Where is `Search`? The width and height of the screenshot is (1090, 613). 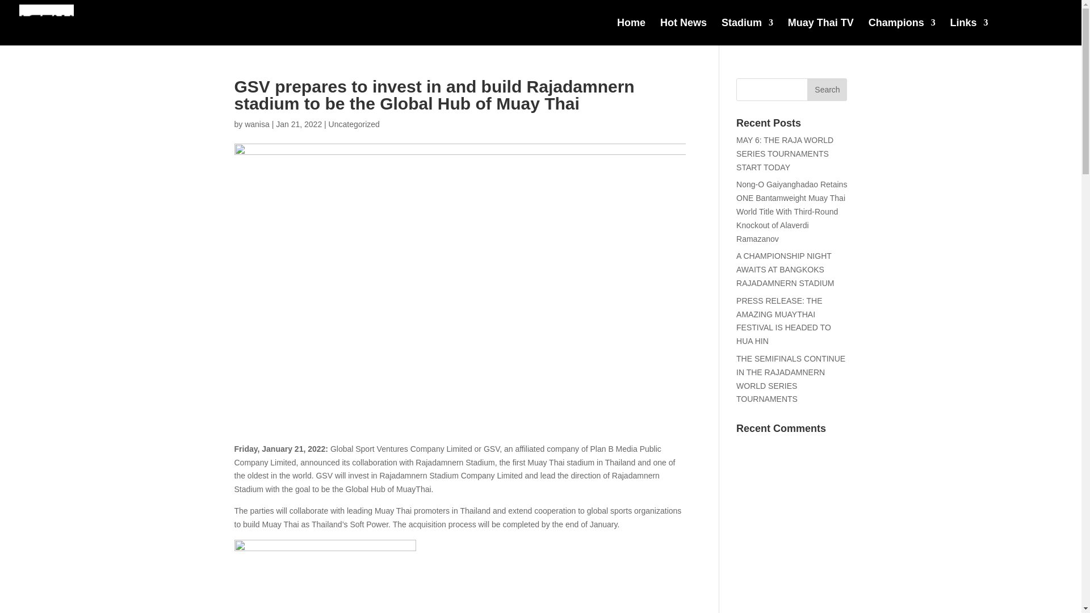 Search is located at coordinates (827, 90).